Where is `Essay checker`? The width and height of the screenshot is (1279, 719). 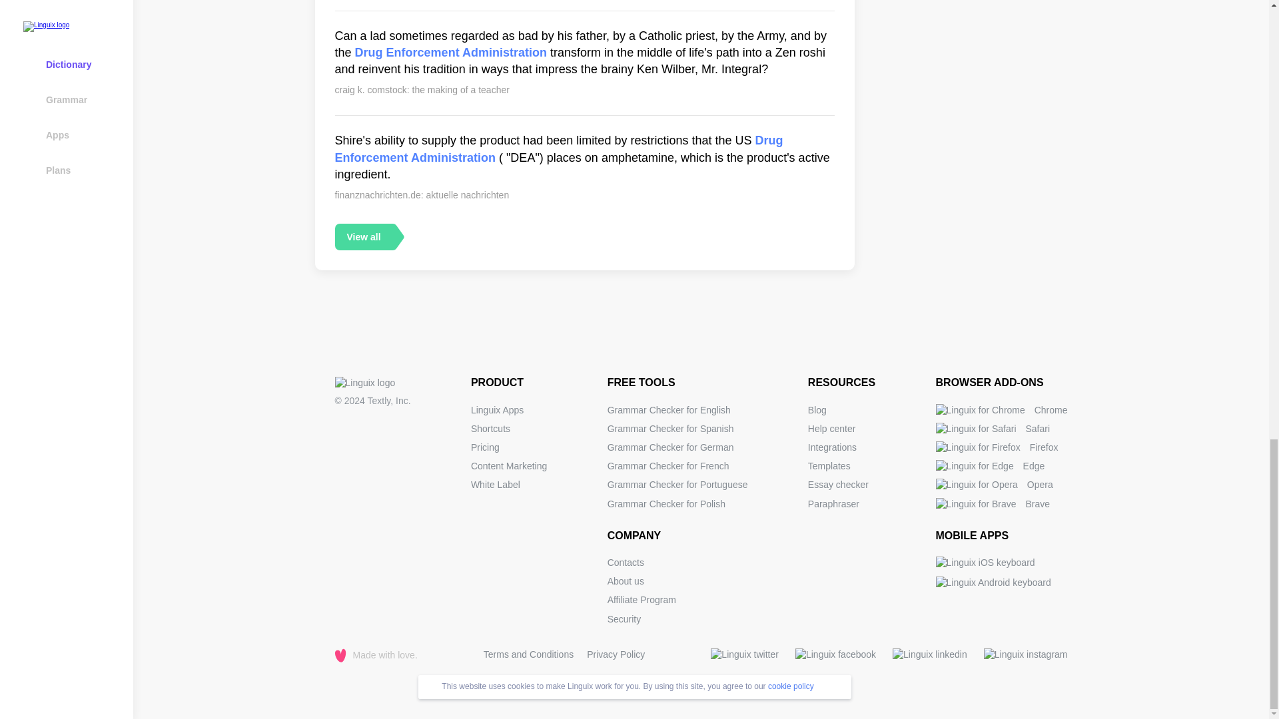 Essay checker is located at coordinates (838, 485).